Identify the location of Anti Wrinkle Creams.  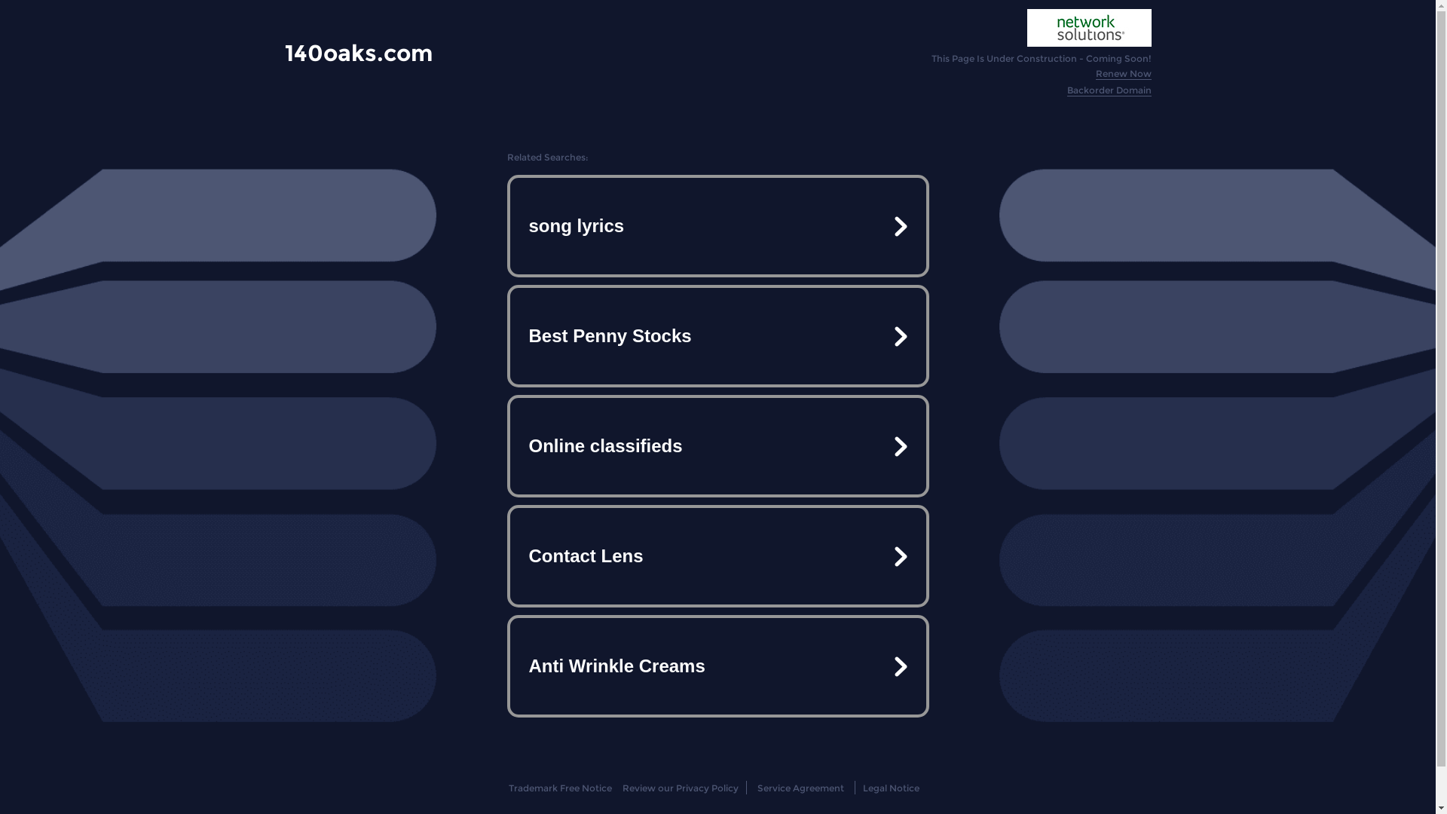
(717, 666).